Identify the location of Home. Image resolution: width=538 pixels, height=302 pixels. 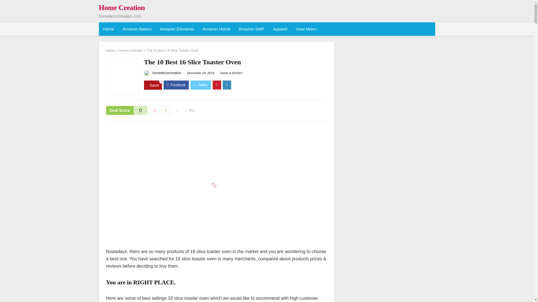
(108, 29).